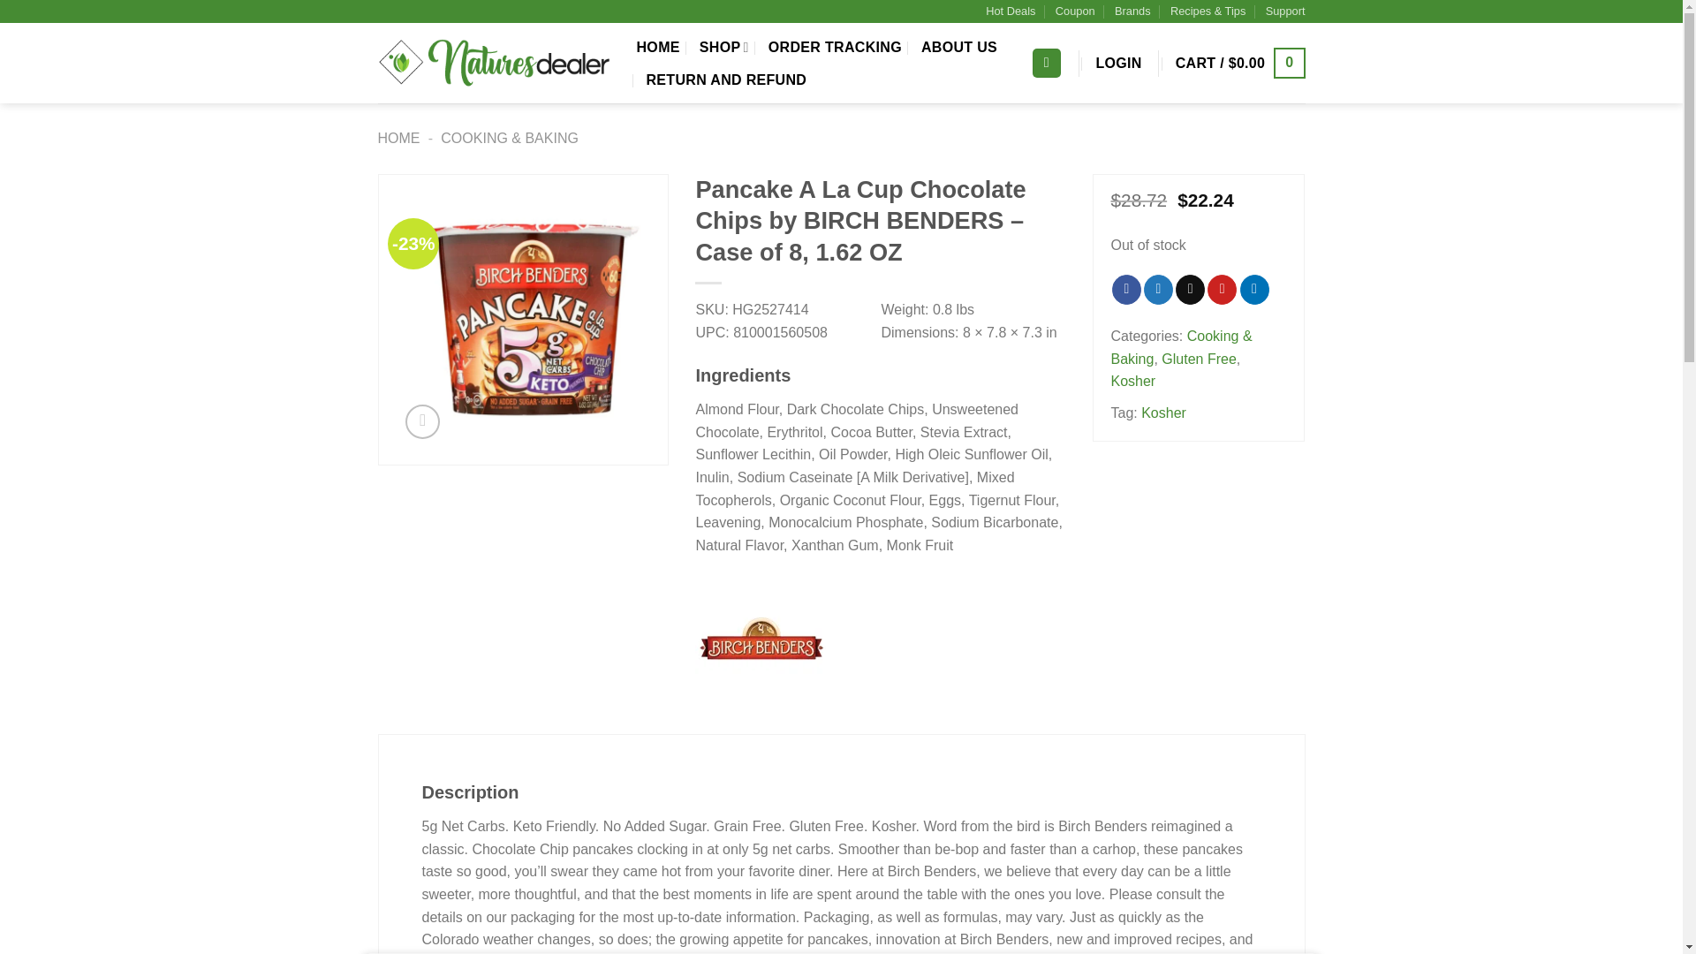 The width and height of the screenshot is (1696, 954). I want to click on Login, so click(1118, 64).